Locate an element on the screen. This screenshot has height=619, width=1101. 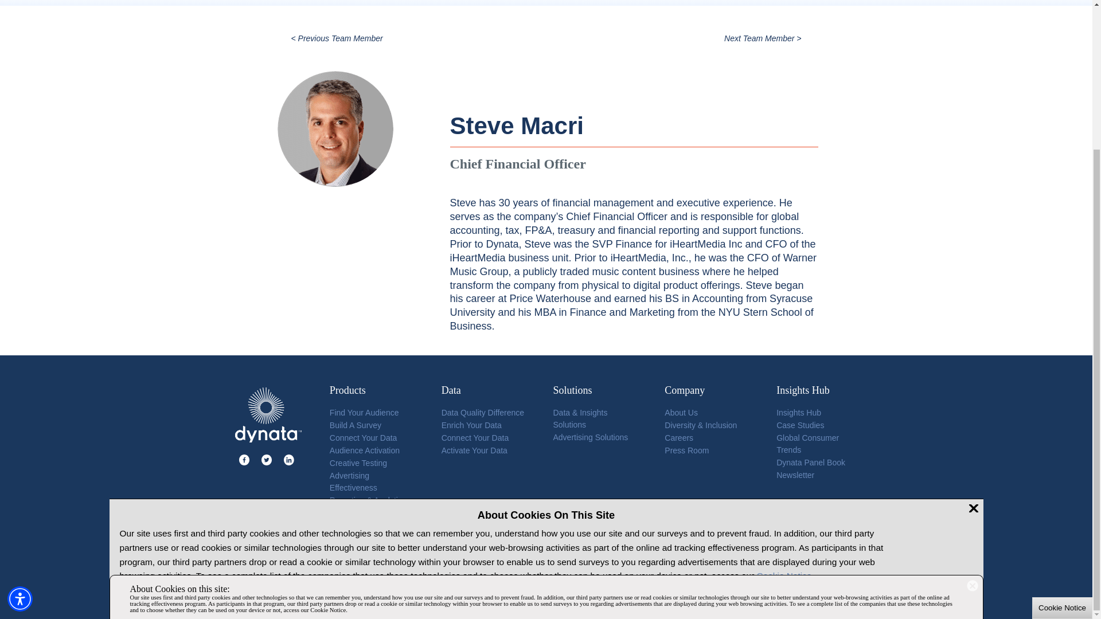
Mike Petrullo is located at coordinates (337, 38).